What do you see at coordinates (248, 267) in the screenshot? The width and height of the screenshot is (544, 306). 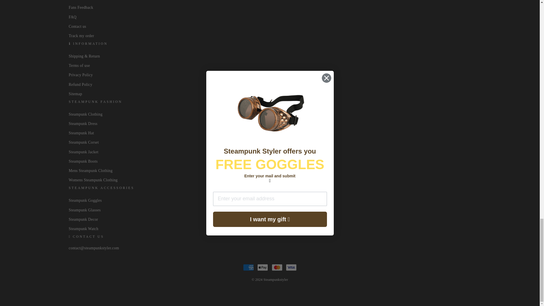 I see `American Express` at bounding box center [248, 267].